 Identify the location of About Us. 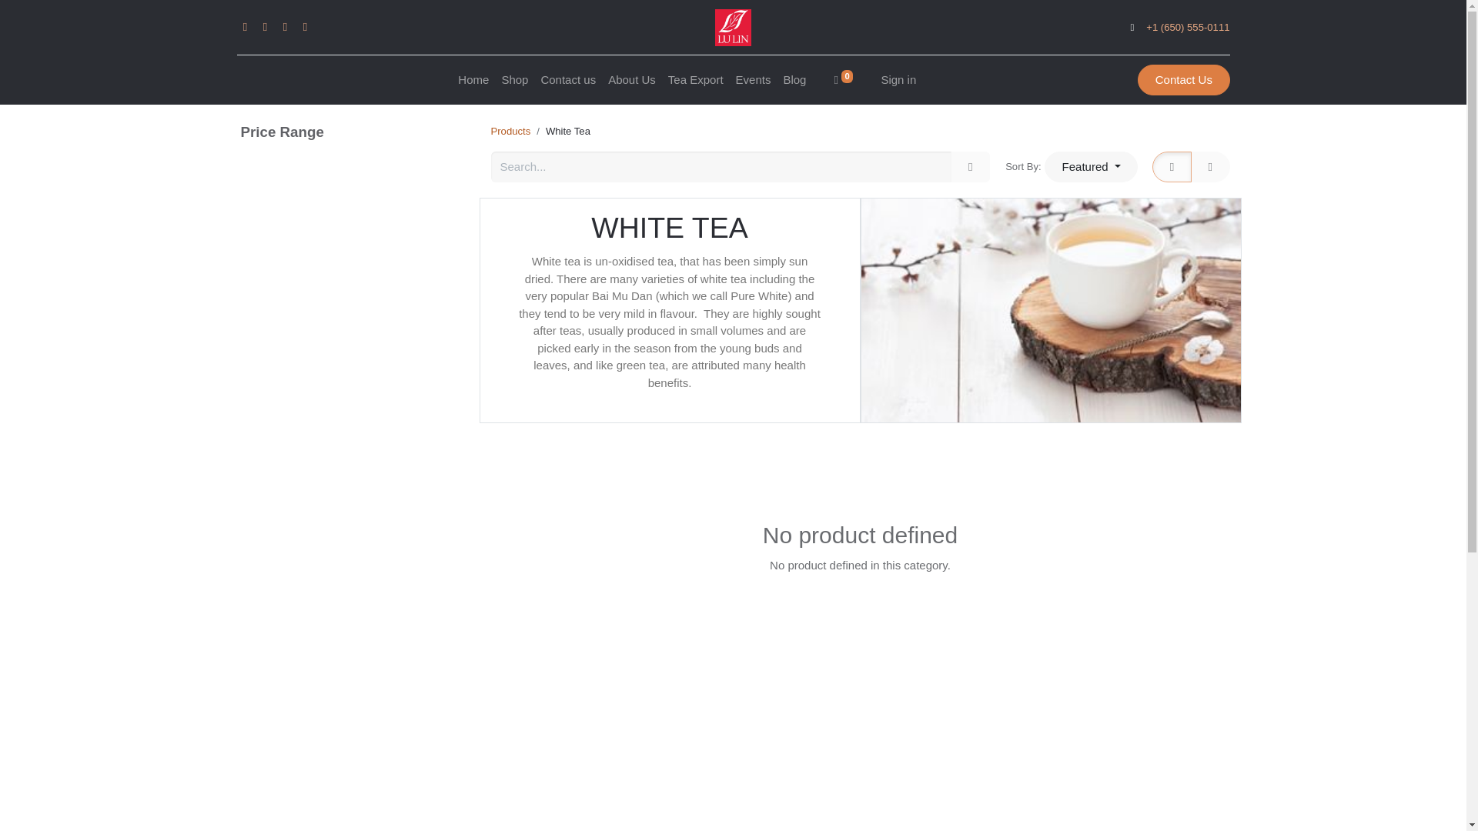
(631, 80).